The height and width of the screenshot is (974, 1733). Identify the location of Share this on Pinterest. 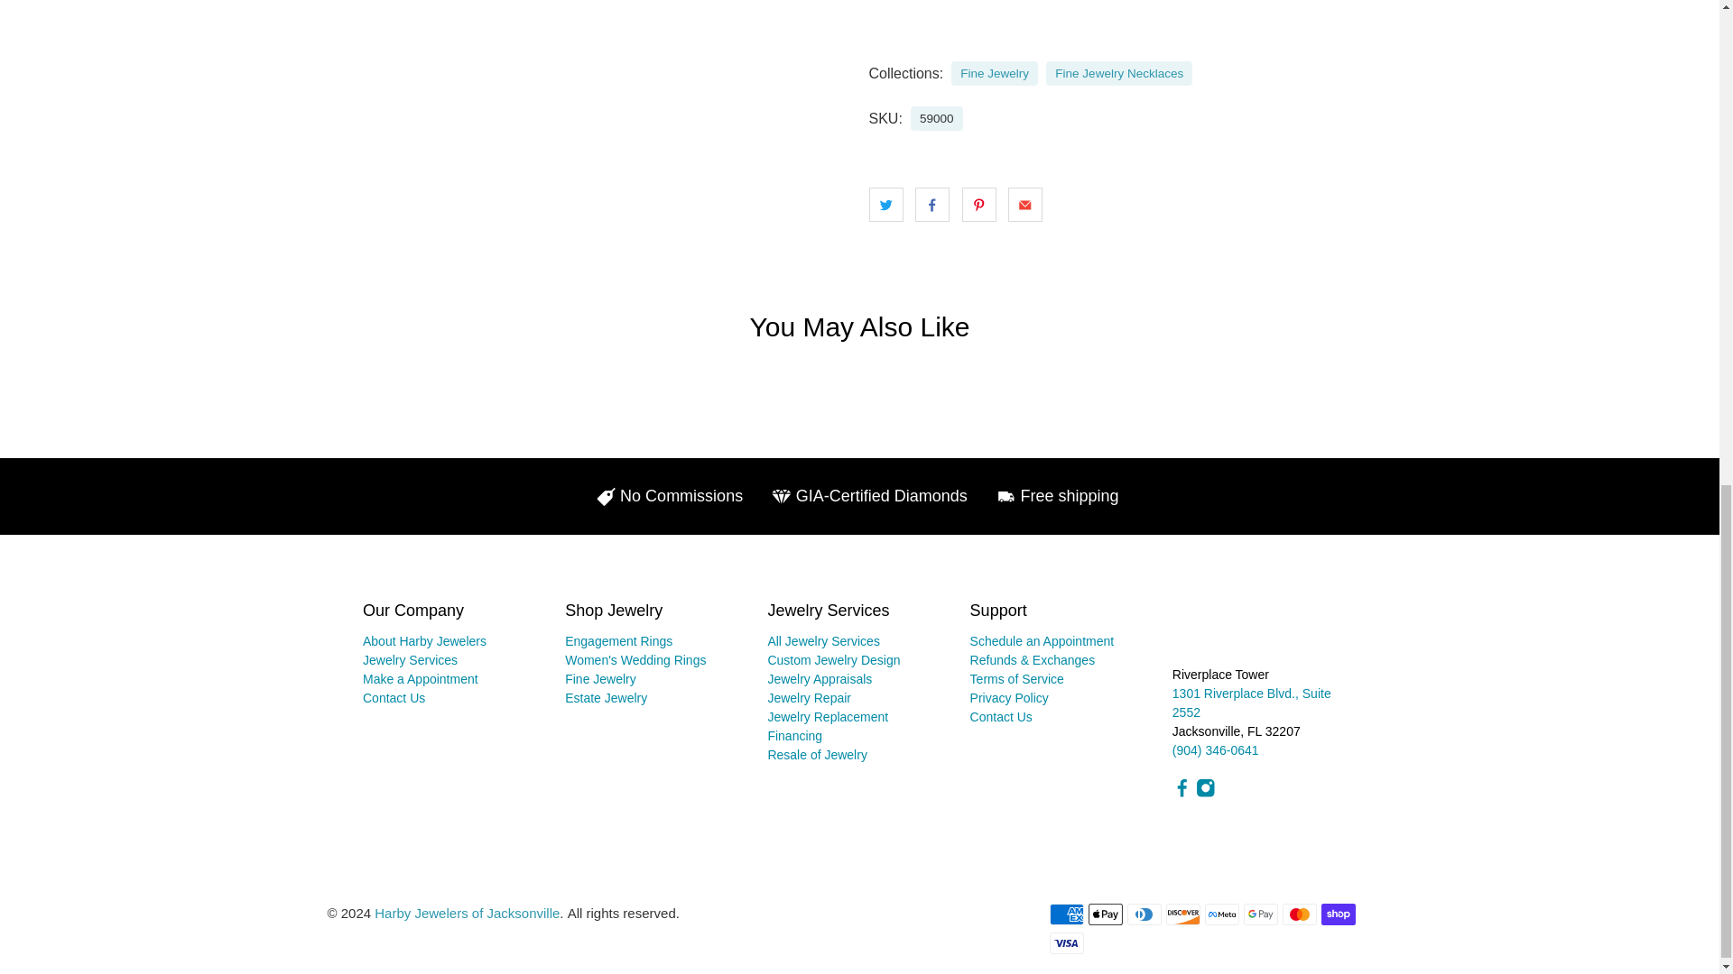
(978, 205).